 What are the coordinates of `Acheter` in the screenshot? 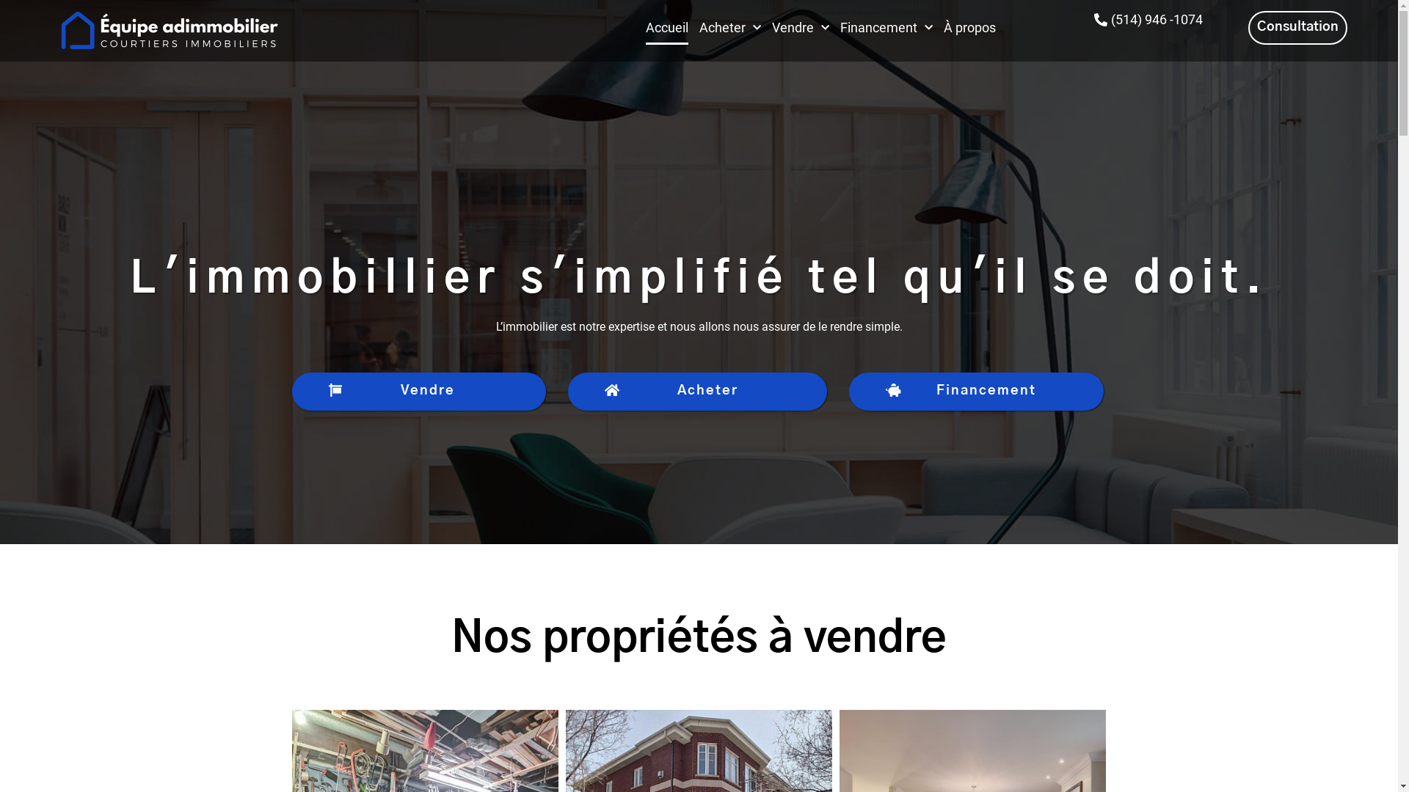 It's located at (730, 28).